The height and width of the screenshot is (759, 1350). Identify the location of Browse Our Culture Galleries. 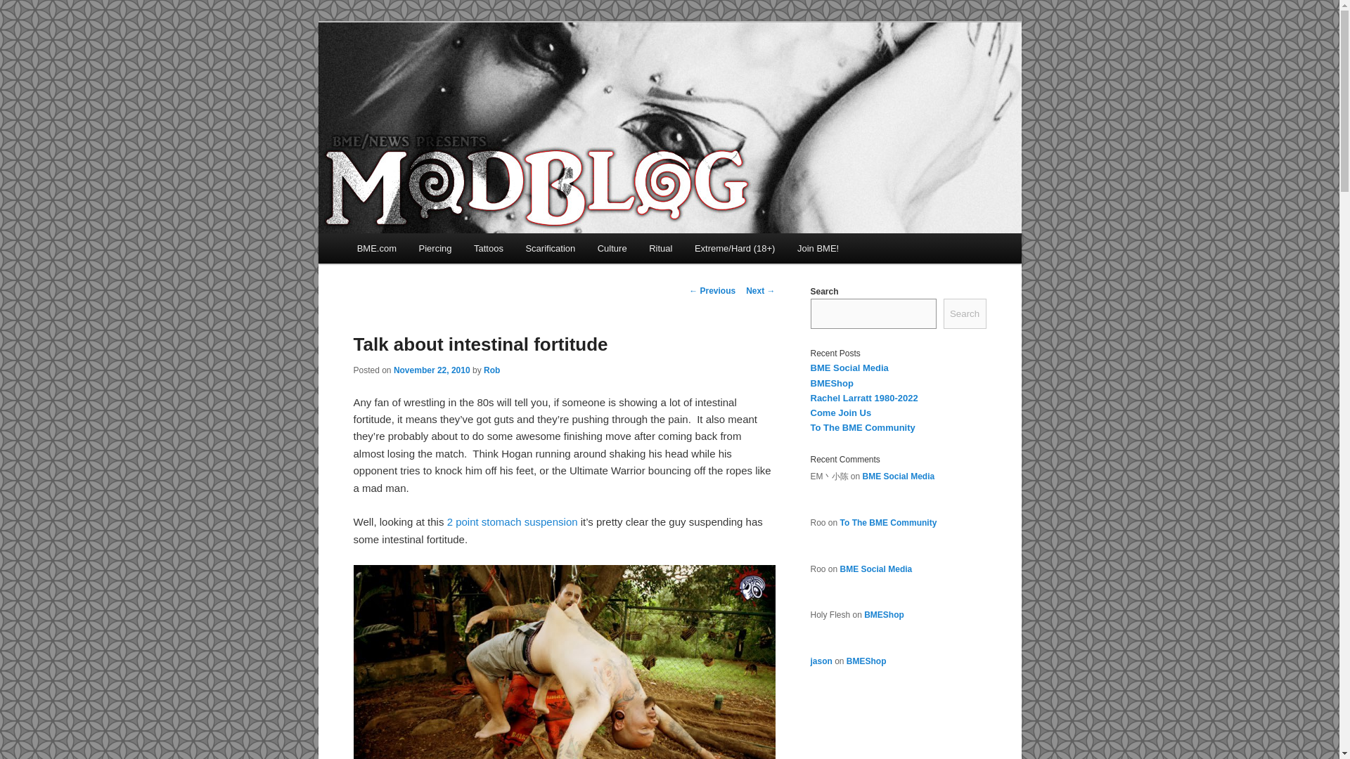
(612, 247).